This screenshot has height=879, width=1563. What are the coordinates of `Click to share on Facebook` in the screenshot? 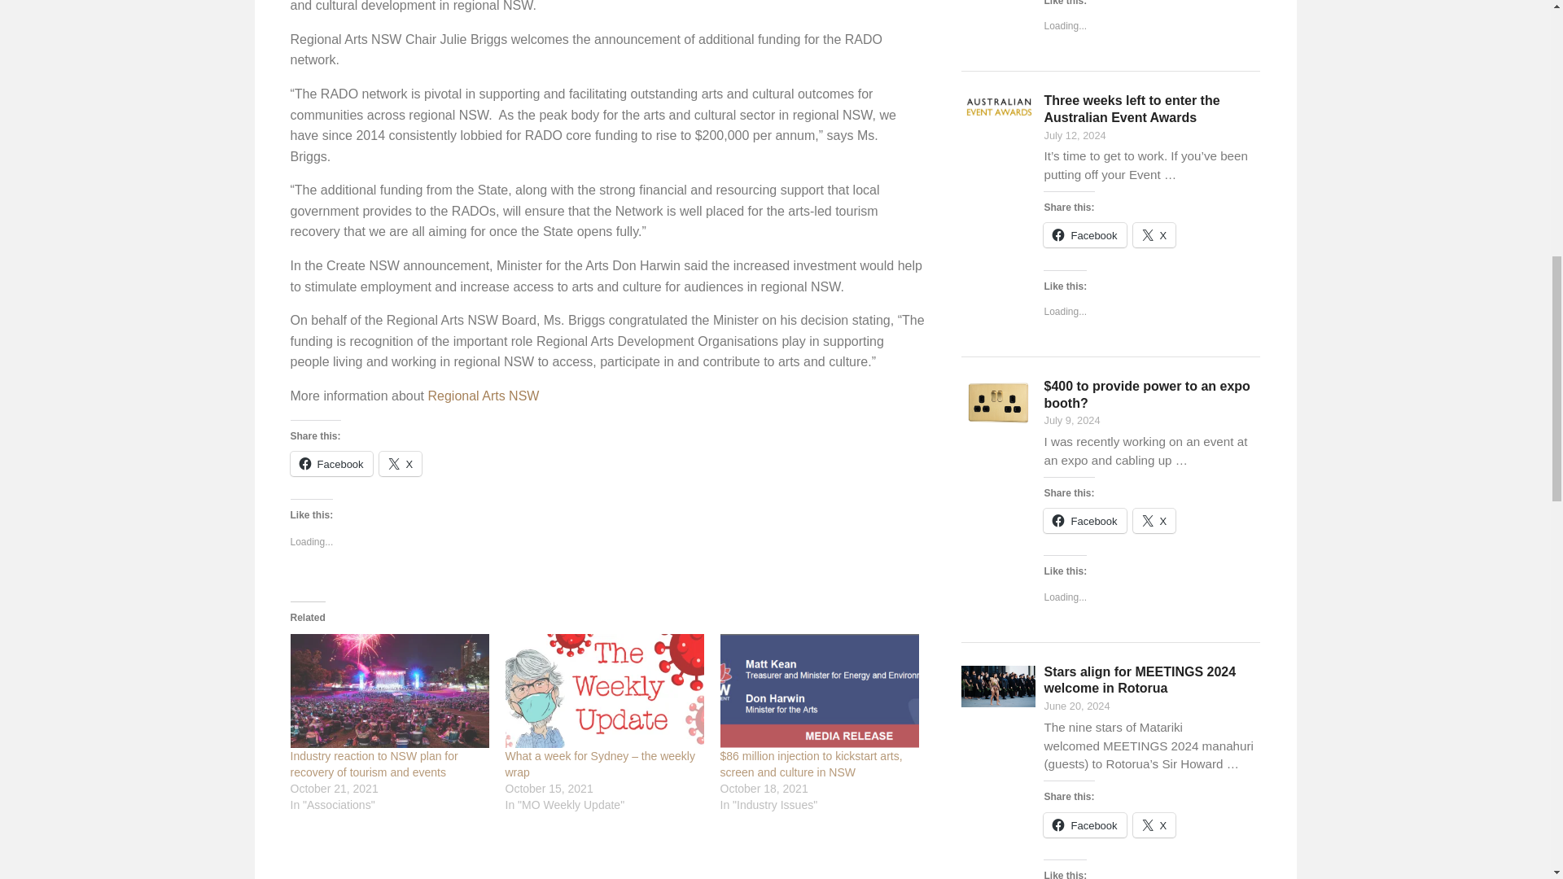 It's located at (331, 464).